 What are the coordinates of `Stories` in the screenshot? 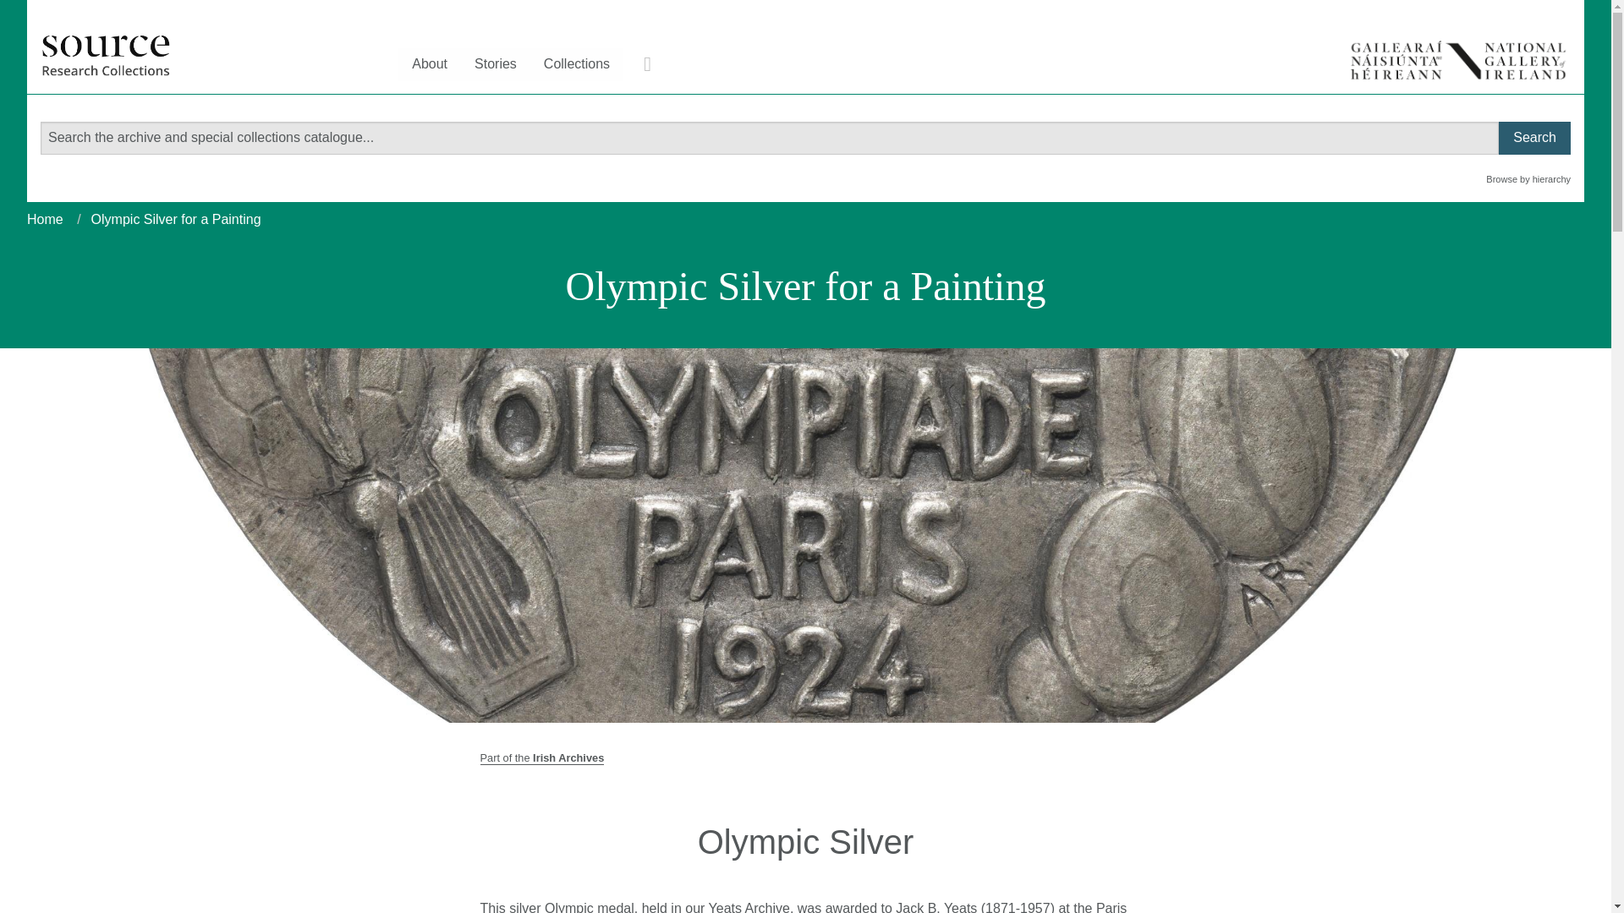 It's located at (496, 64).